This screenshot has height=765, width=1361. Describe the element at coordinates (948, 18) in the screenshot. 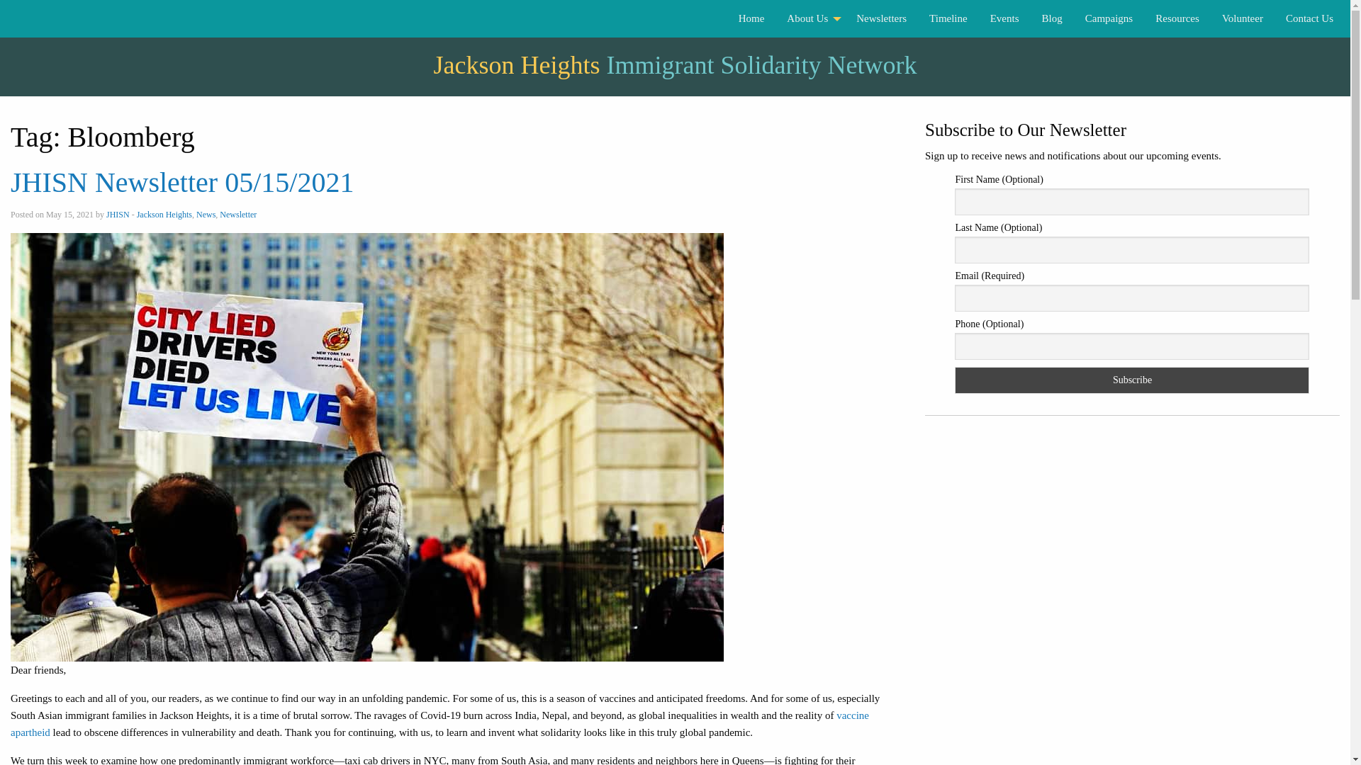

I see `Timeline` at that location.